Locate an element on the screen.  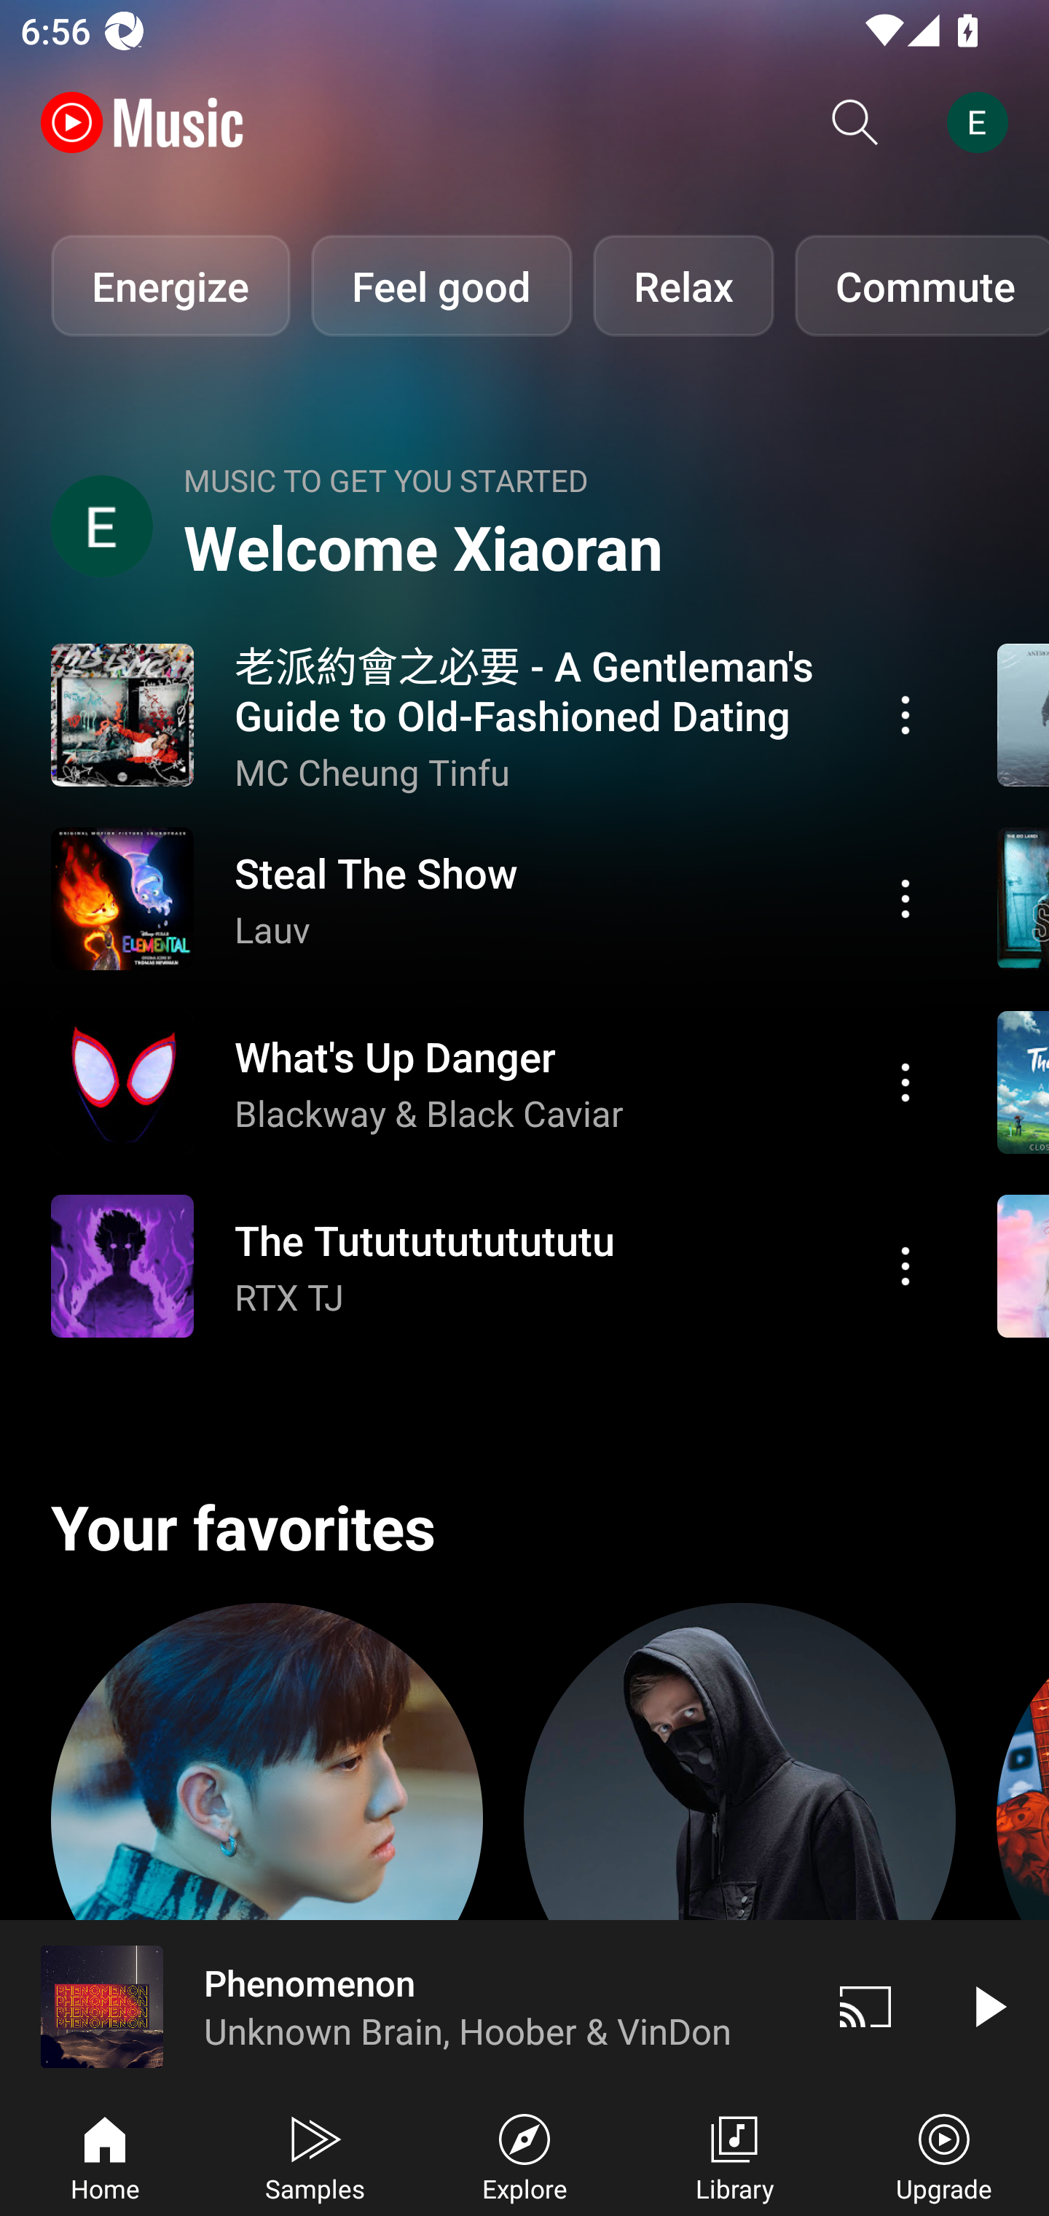
Action menu is located at coordinates (905, 898).